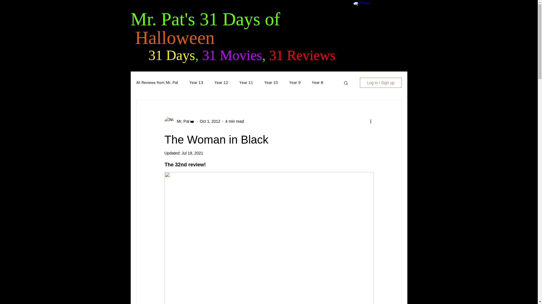  Describe the element at coordinates (221, 83) in the screenshot. I see `Year 12` at that location.